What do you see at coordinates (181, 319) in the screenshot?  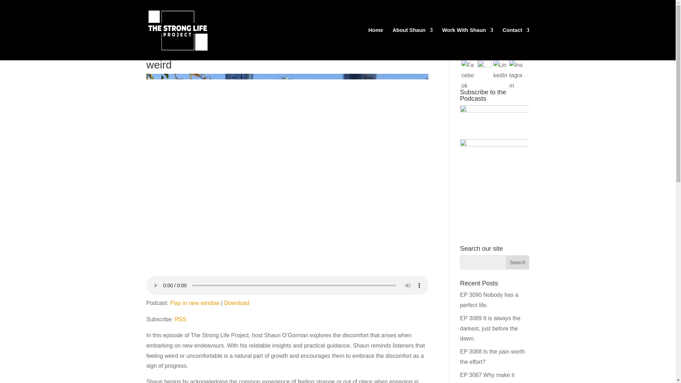 I see `Subscribe via RSS` at bounding box center [181, 319].